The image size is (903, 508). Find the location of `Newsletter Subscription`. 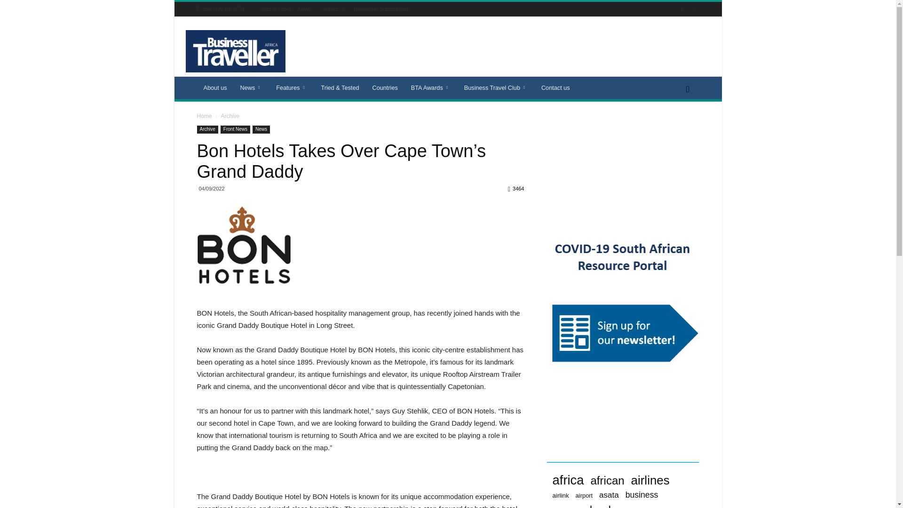

Newsletter Subscription is located at coordinates (381, 8).